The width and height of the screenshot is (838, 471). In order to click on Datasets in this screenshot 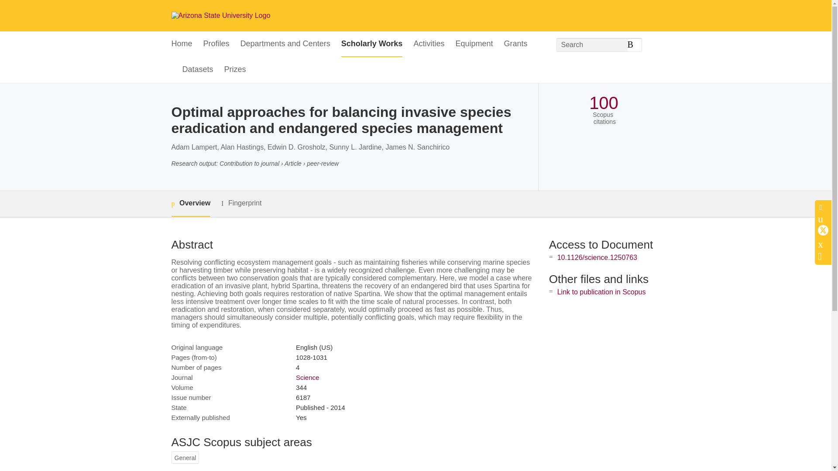, I will do `click(198, 70)`.